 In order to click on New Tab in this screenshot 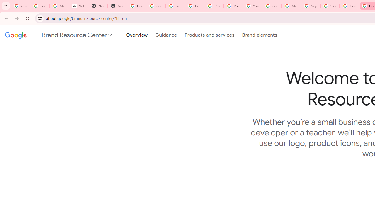, I will do `click(117, 6)`.